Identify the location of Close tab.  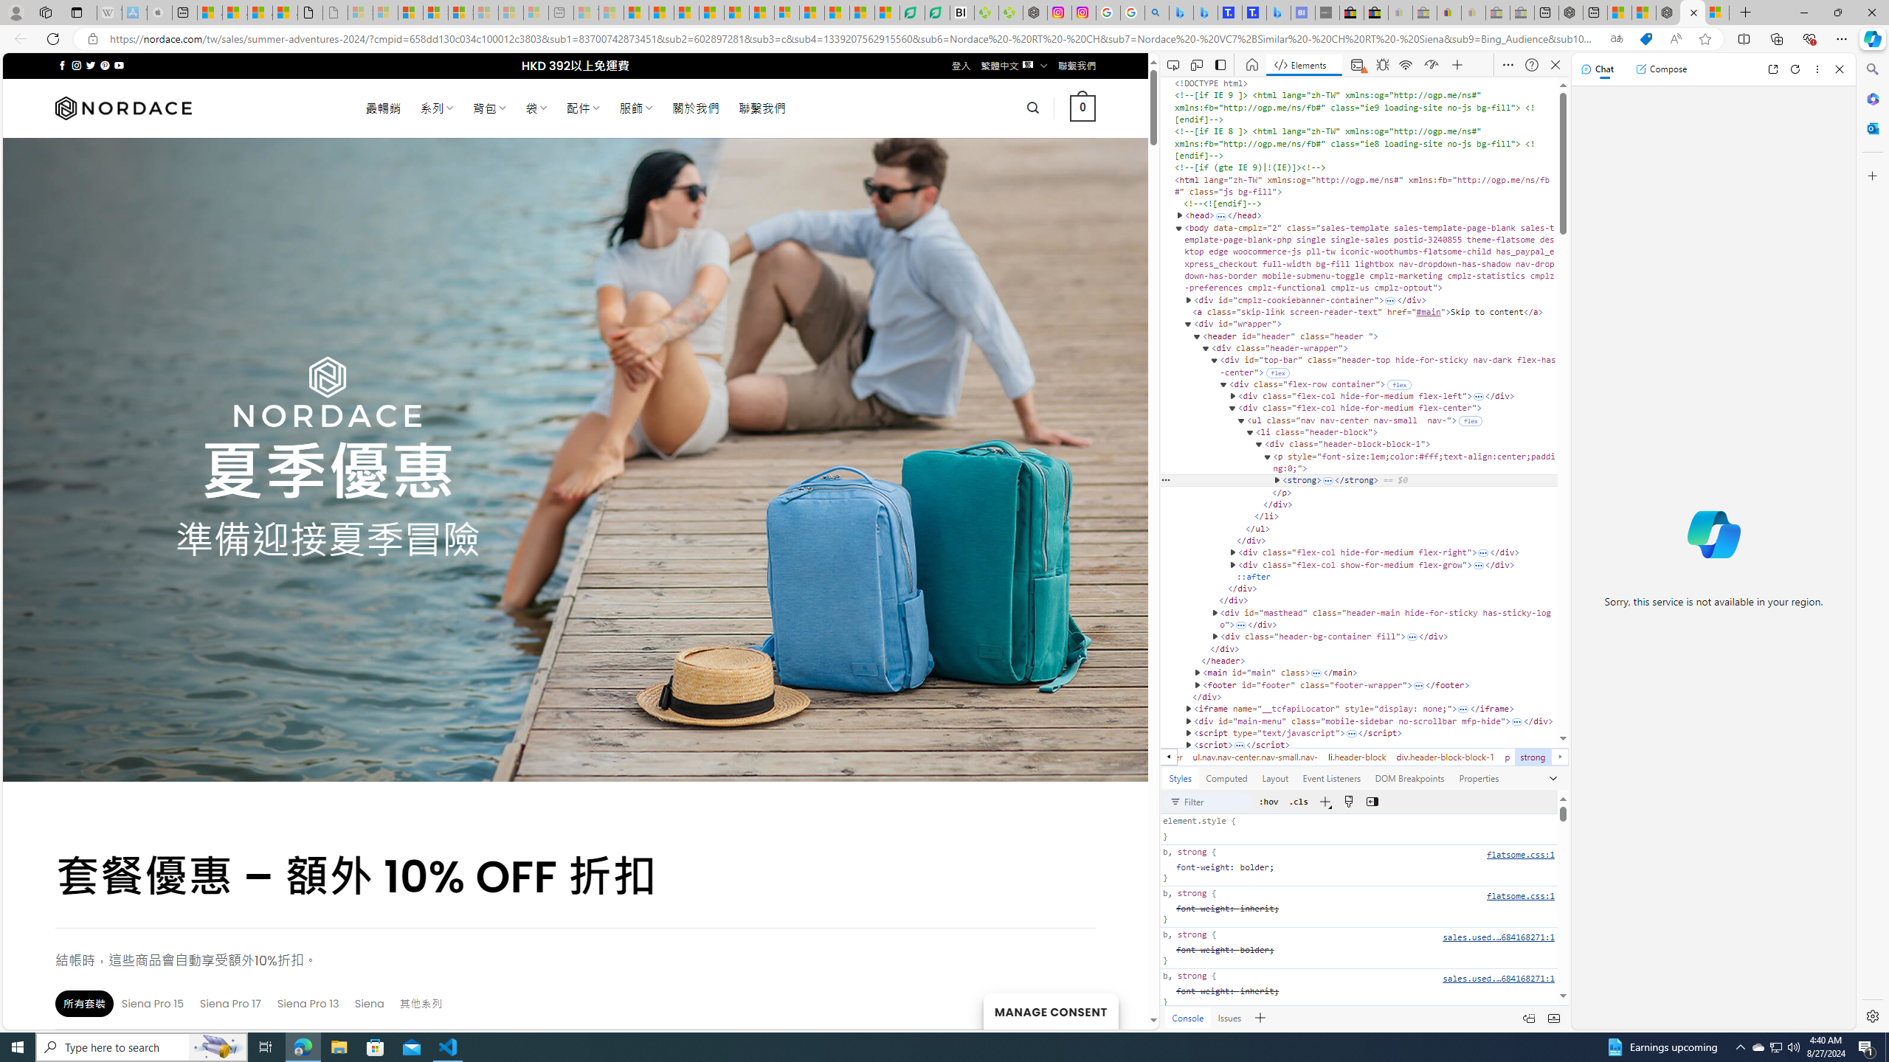
(1693, 12).